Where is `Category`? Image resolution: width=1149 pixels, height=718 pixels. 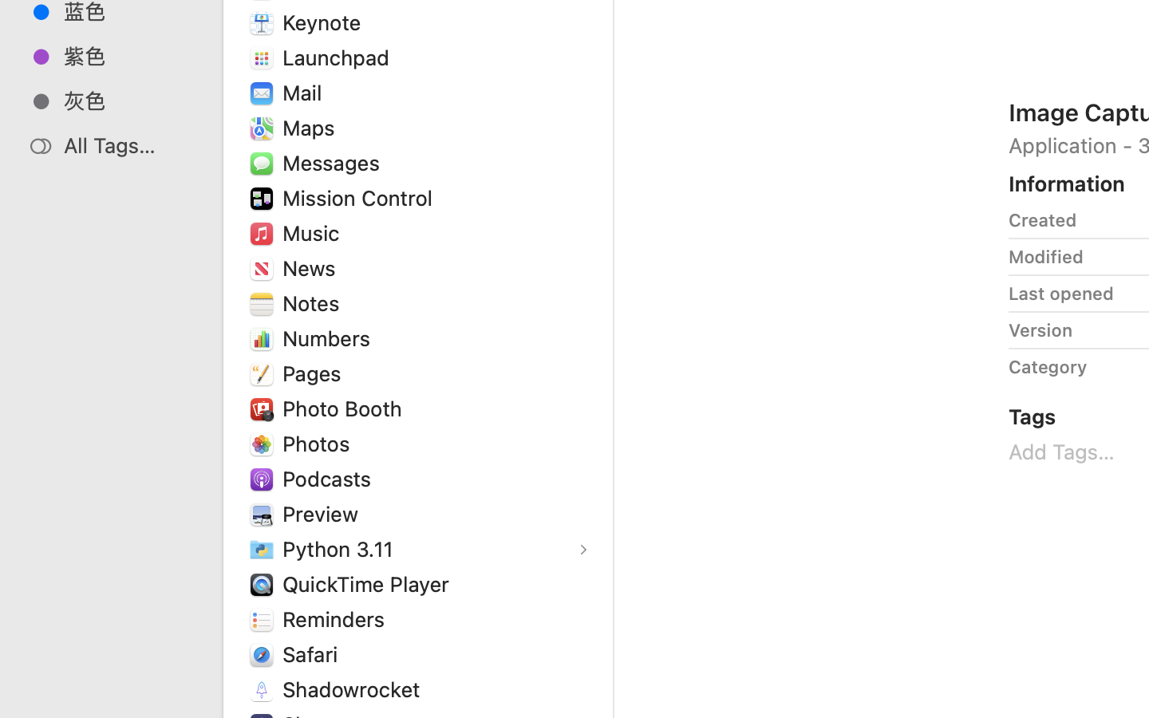 Category is located at coordinates (1048, 367).